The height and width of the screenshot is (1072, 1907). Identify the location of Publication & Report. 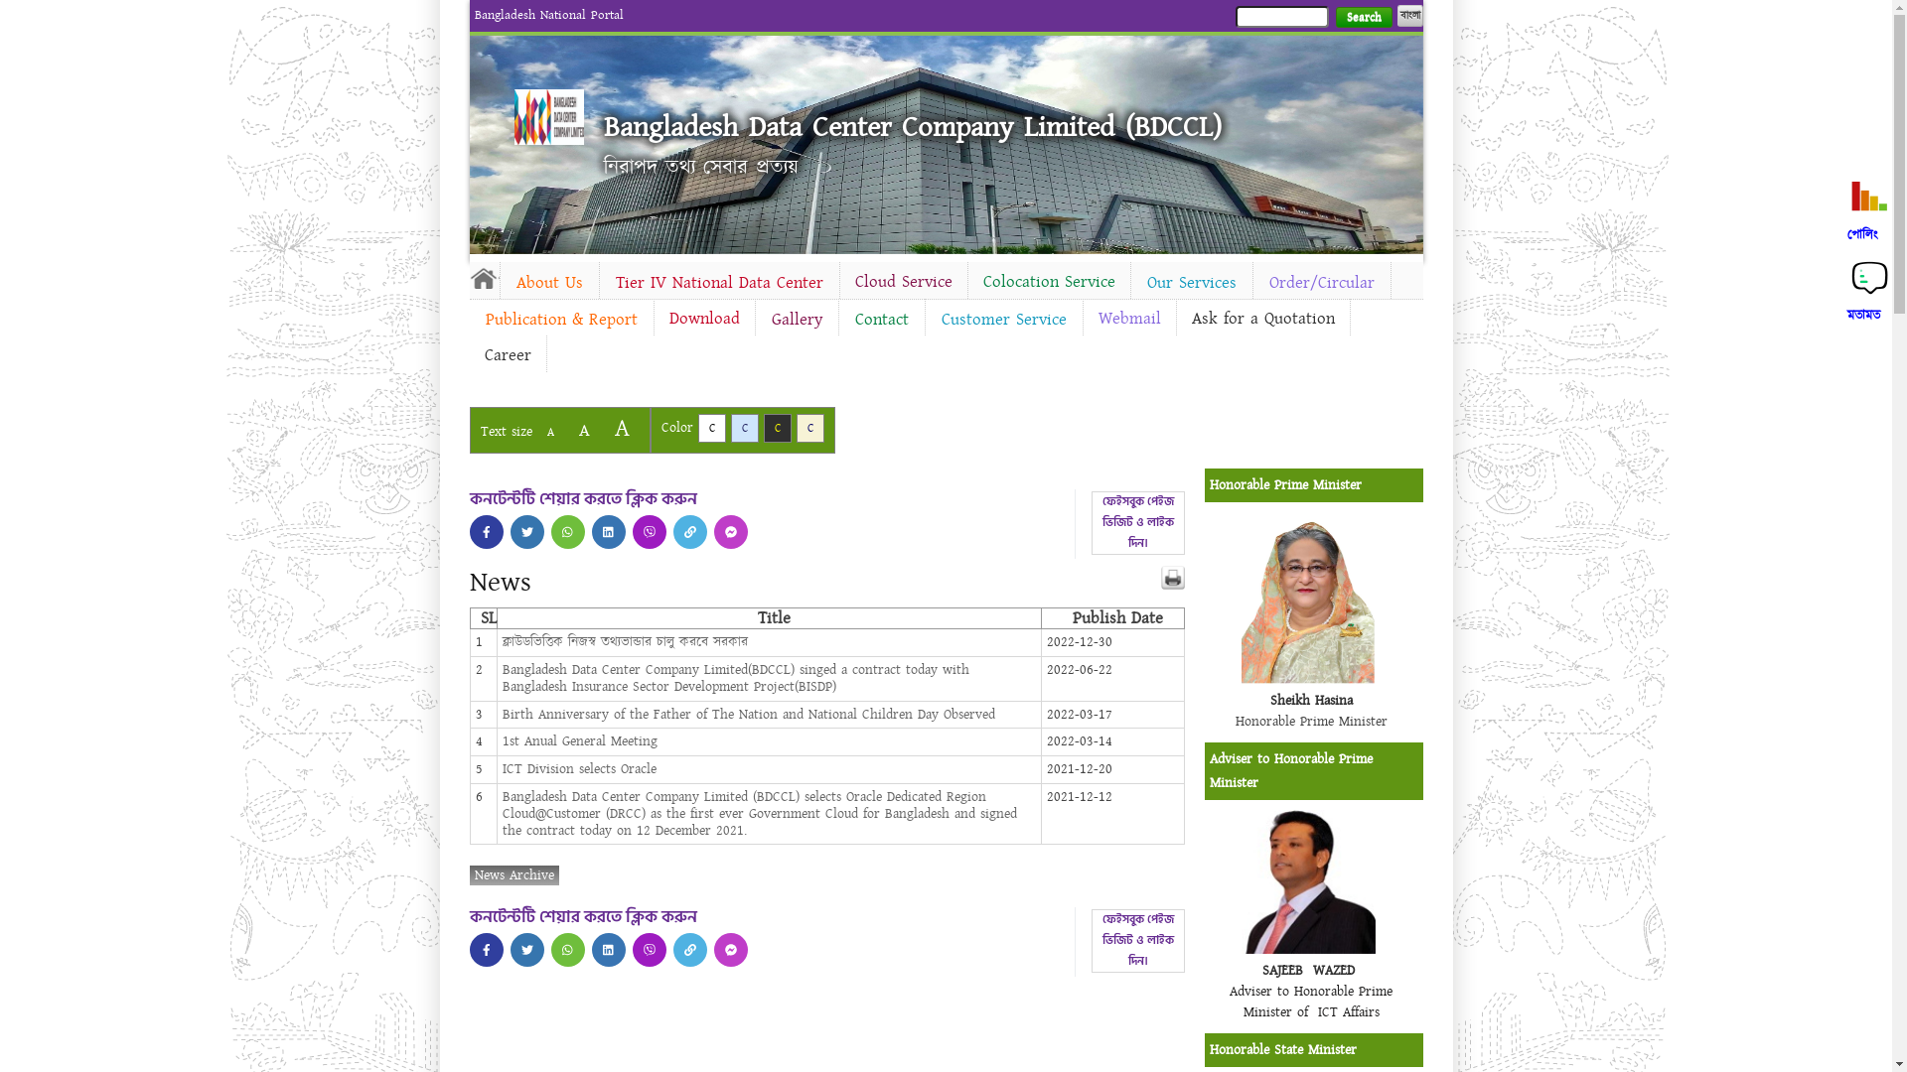
(560, 320).